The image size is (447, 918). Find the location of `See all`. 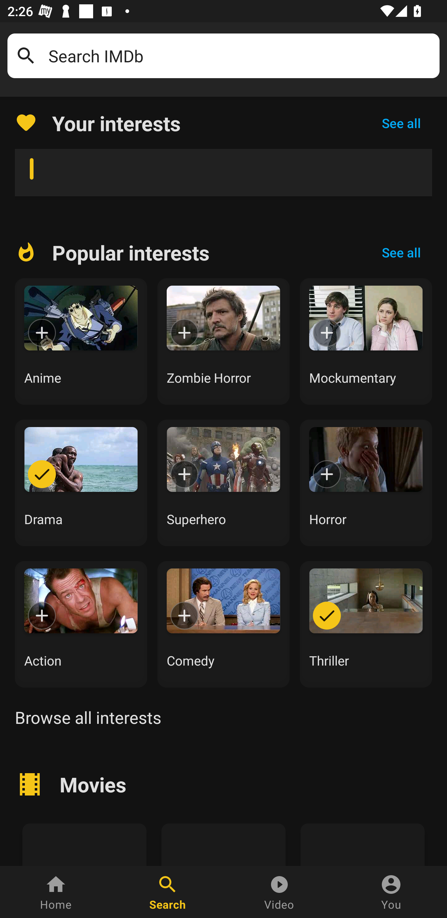

See all is located at coordinates (401, 123).